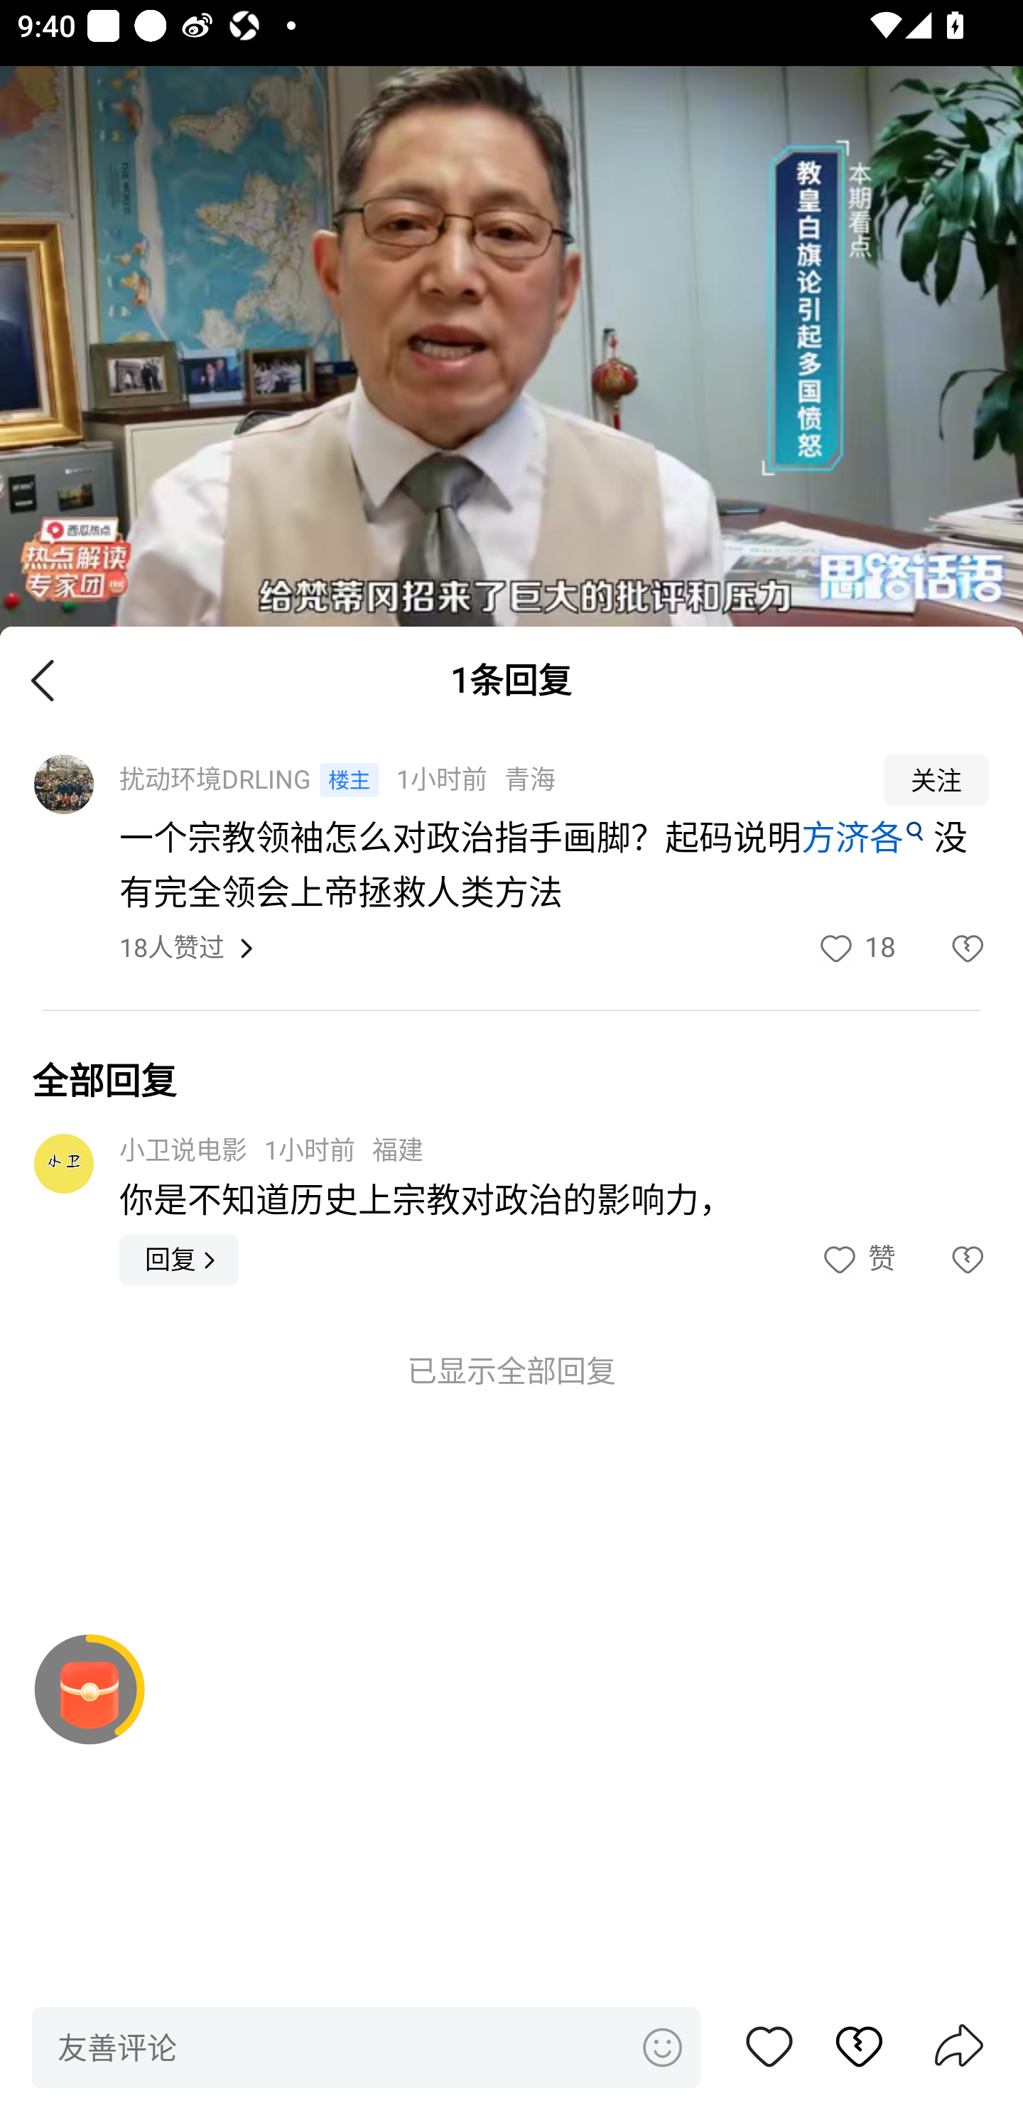 The width and height of the screenshot is (1023, 2103). Describe the element at coordinates (770, 2047) in the screenshot. I see `赞` at that location.